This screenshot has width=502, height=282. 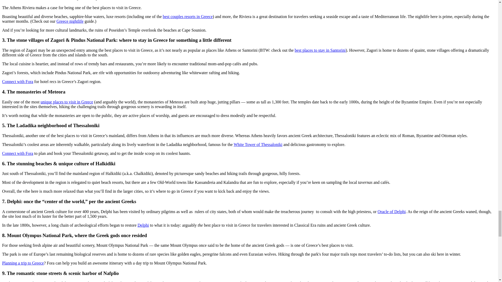 What do you see at coordinates (320, 50) in the screenshot?
I see `best places to stay in Santorini` at bounding box center [320, 50].